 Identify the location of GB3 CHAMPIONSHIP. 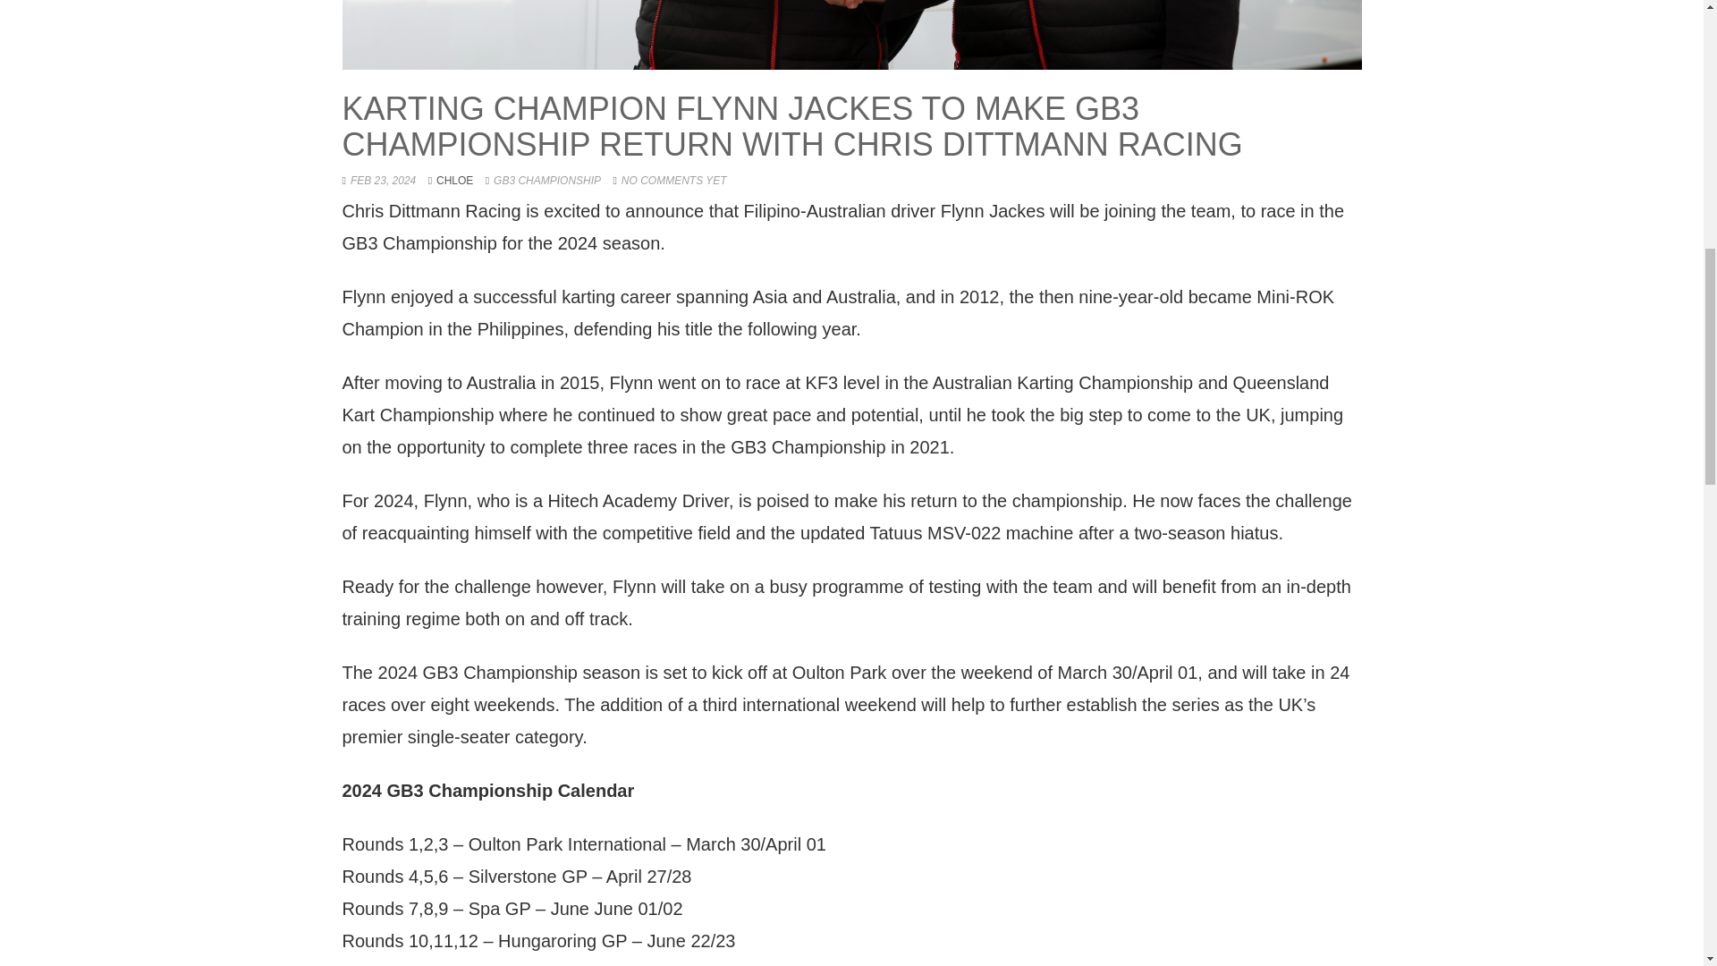
(547, 181).